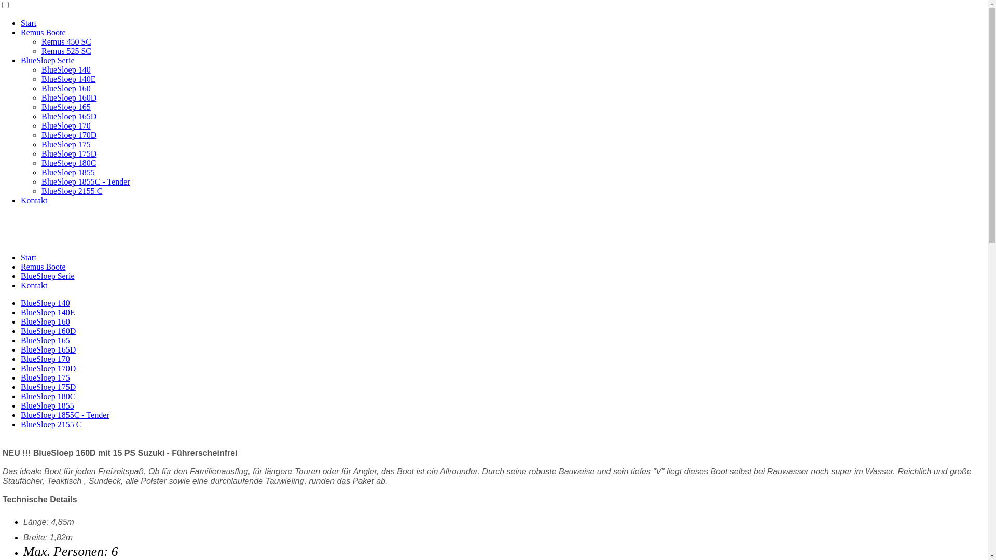 This screenshot has height=560, width=996. I want to click on Remus Boote, so click(44, 32).